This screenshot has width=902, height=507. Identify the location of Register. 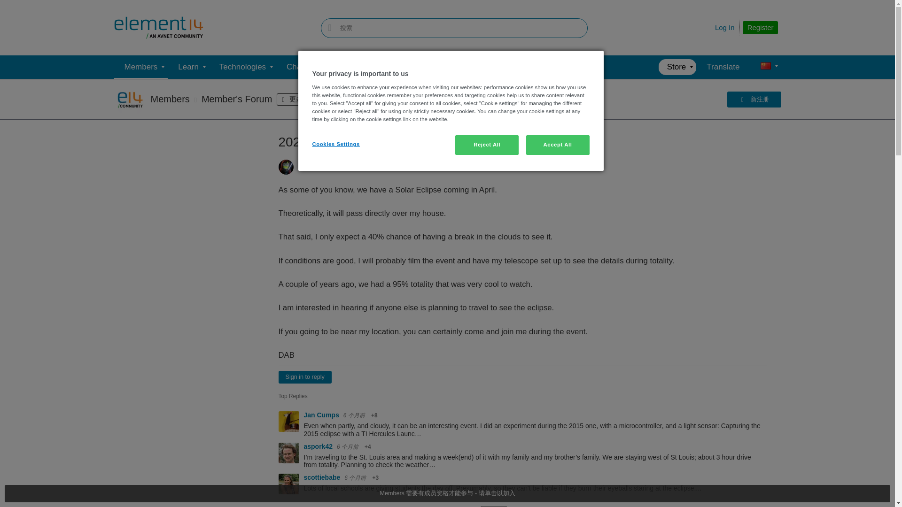
(760, 28).